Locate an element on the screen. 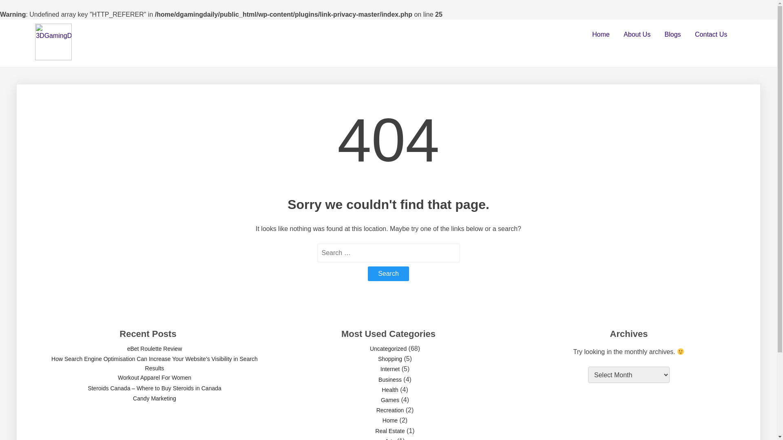 Image resolution: width=783 pixels, height=440 pixels. Games is located at coordinates (390, 400).